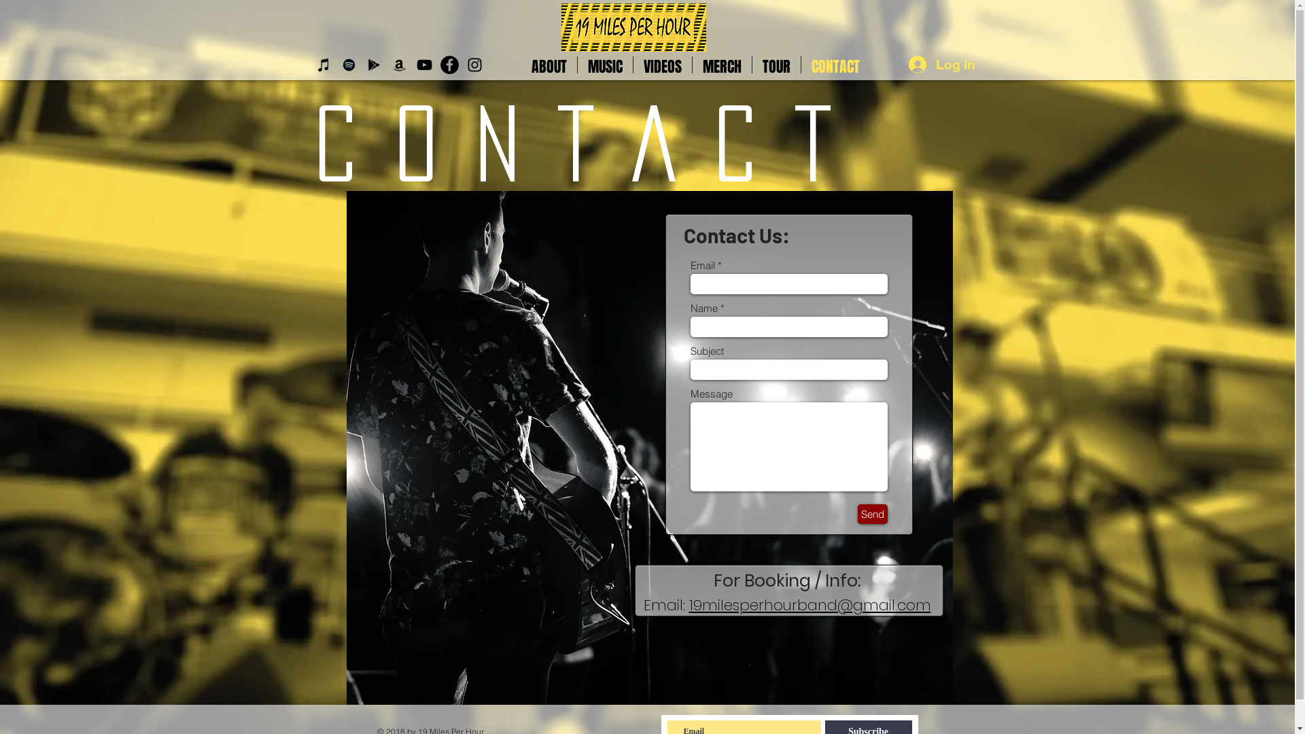 The image size is (1305, 734). I want to click on VIDEOS, so click(662, 65).